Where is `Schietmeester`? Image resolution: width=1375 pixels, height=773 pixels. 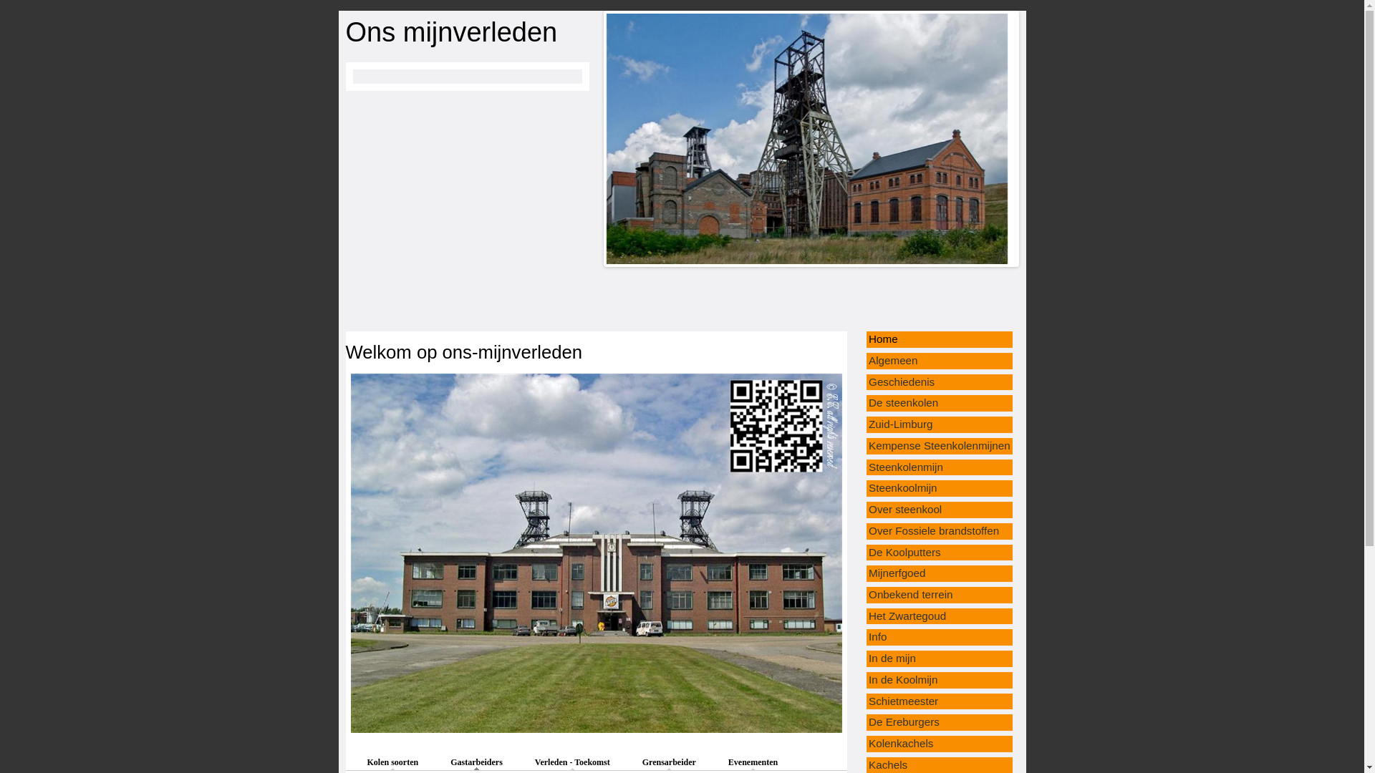 Schietmeester is located at coordinates (904, 701).